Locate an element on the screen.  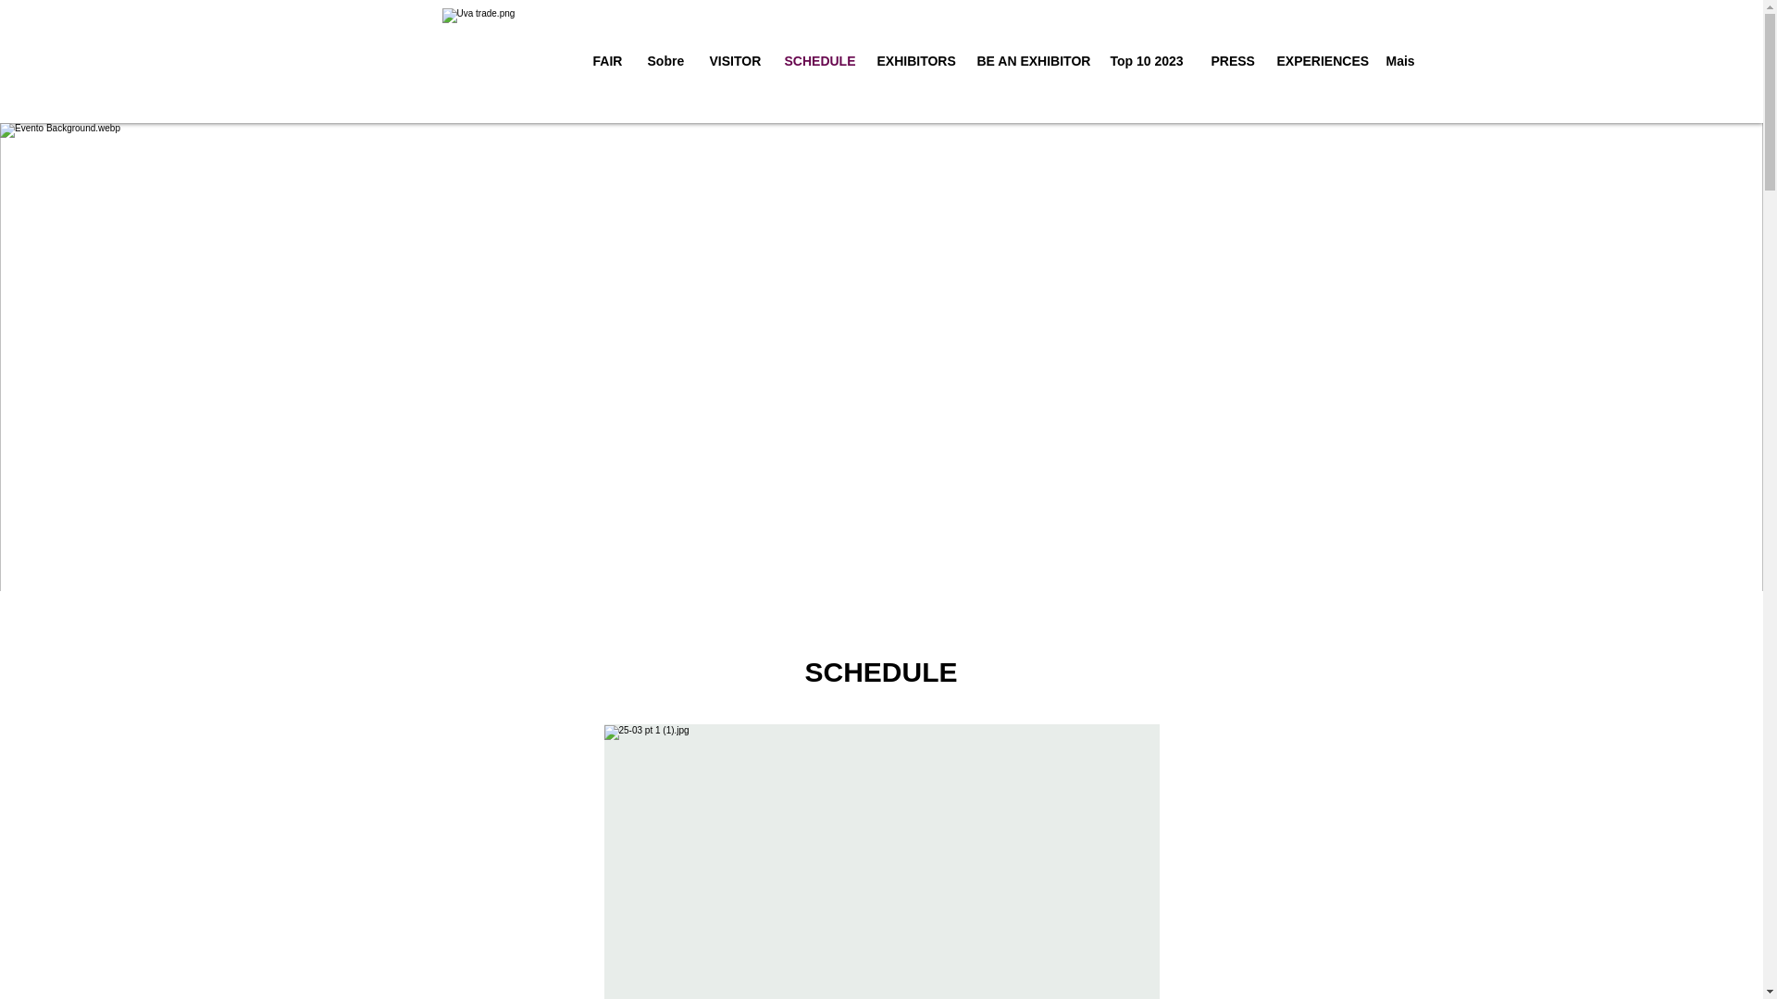
Sobre is located at coordinates (663, 61).